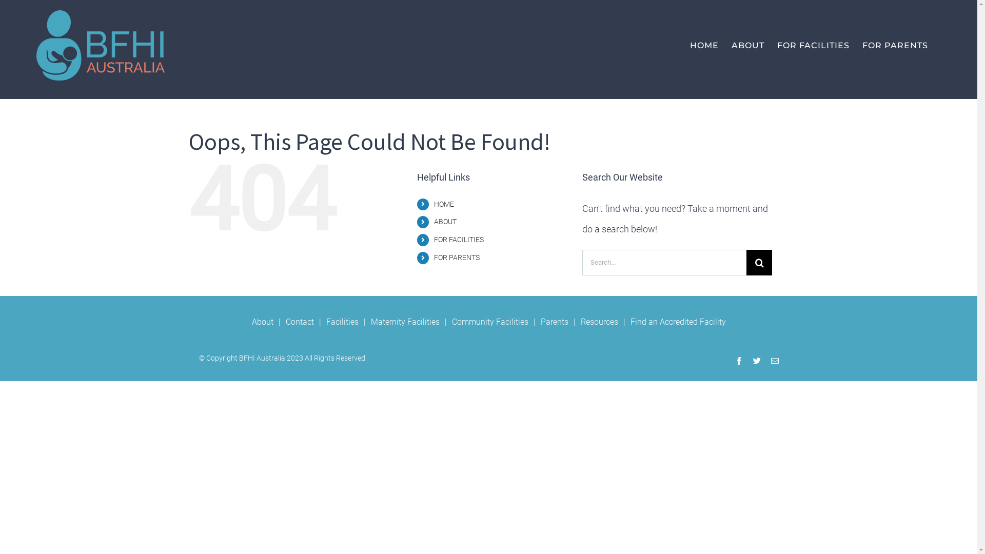  What do you see at coordinates (739, 361) in the screenshot?
I see `Facebook` at bounding box center [739, 361].